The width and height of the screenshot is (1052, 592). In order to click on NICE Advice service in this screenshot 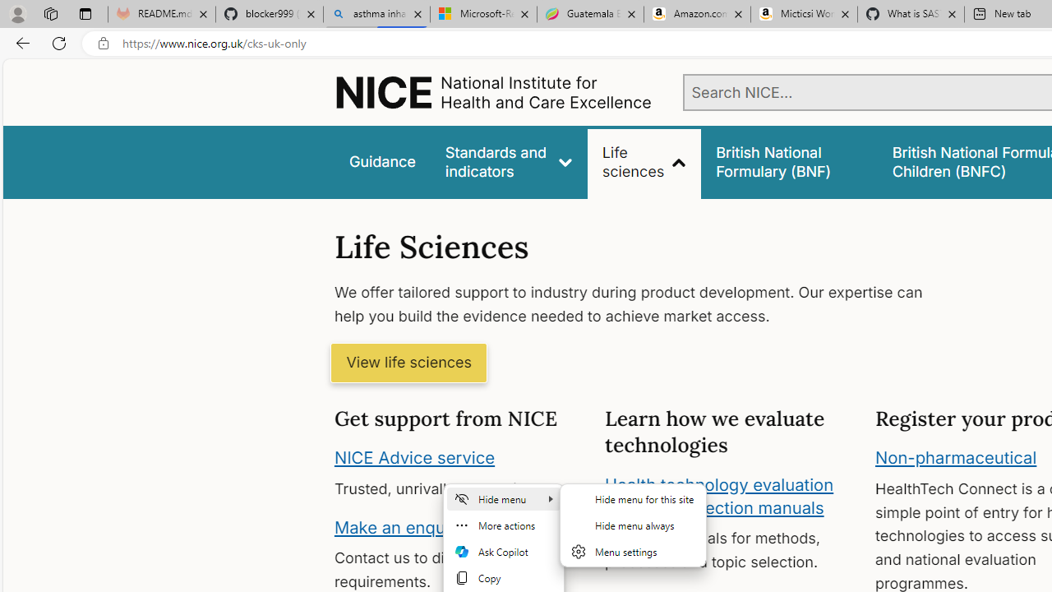, I will do `click(414, 458)`.